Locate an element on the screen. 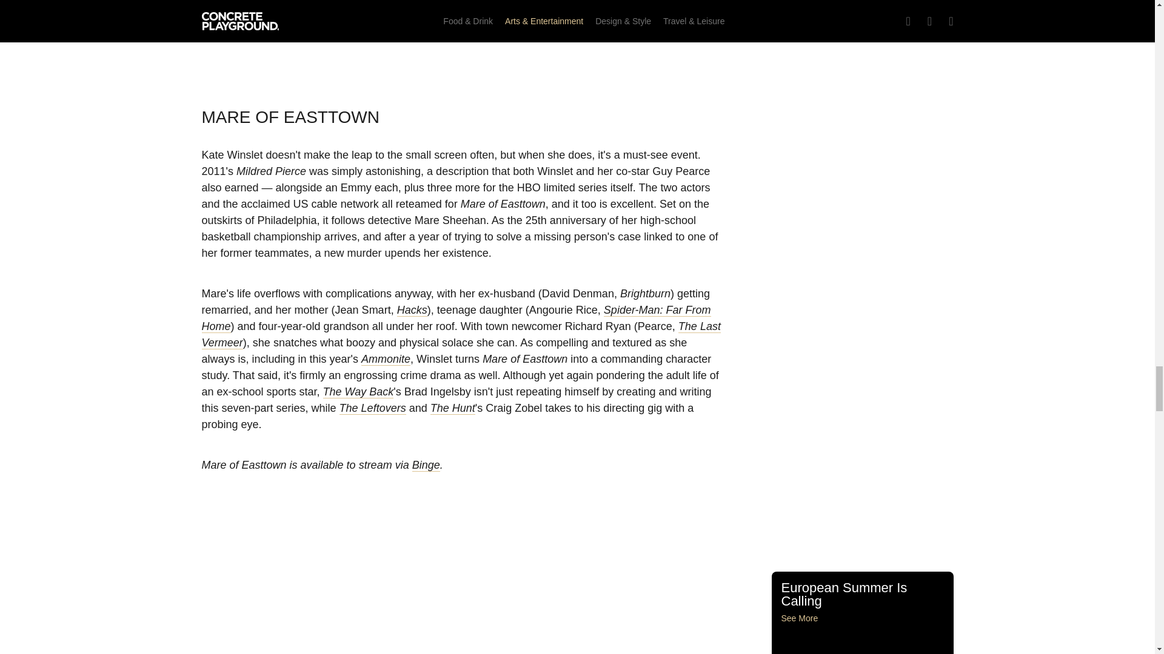 The width and height of the screenshot is (1164, 654). YouTube video player is located at coordinates (462, 38).